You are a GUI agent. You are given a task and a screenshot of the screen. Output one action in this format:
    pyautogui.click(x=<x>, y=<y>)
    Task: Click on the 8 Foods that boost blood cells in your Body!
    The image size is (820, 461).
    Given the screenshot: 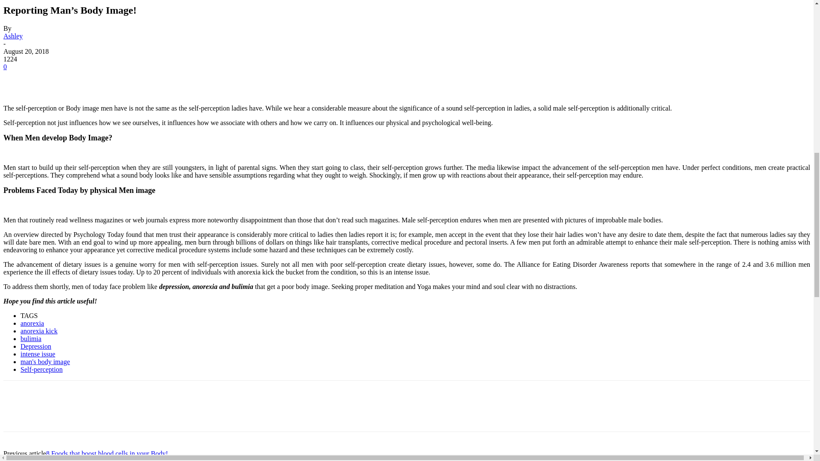 What is the action you would take?
    pyautogui.click(x=107, y=453)
    